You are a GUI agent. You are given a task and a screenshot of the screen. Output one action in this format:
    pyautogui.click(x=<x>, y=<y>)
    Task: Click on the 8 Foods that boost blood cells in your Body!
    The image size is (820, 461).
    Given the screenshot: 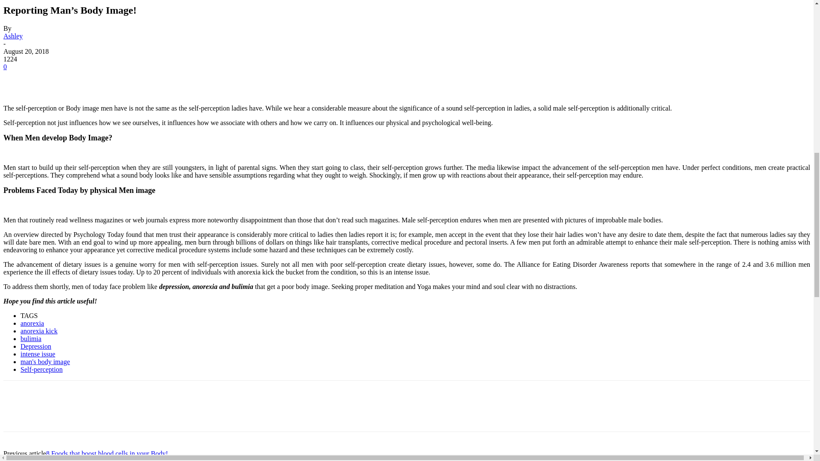 What is the action you would take?
    pyautogui.click(x=107, y=453)
    